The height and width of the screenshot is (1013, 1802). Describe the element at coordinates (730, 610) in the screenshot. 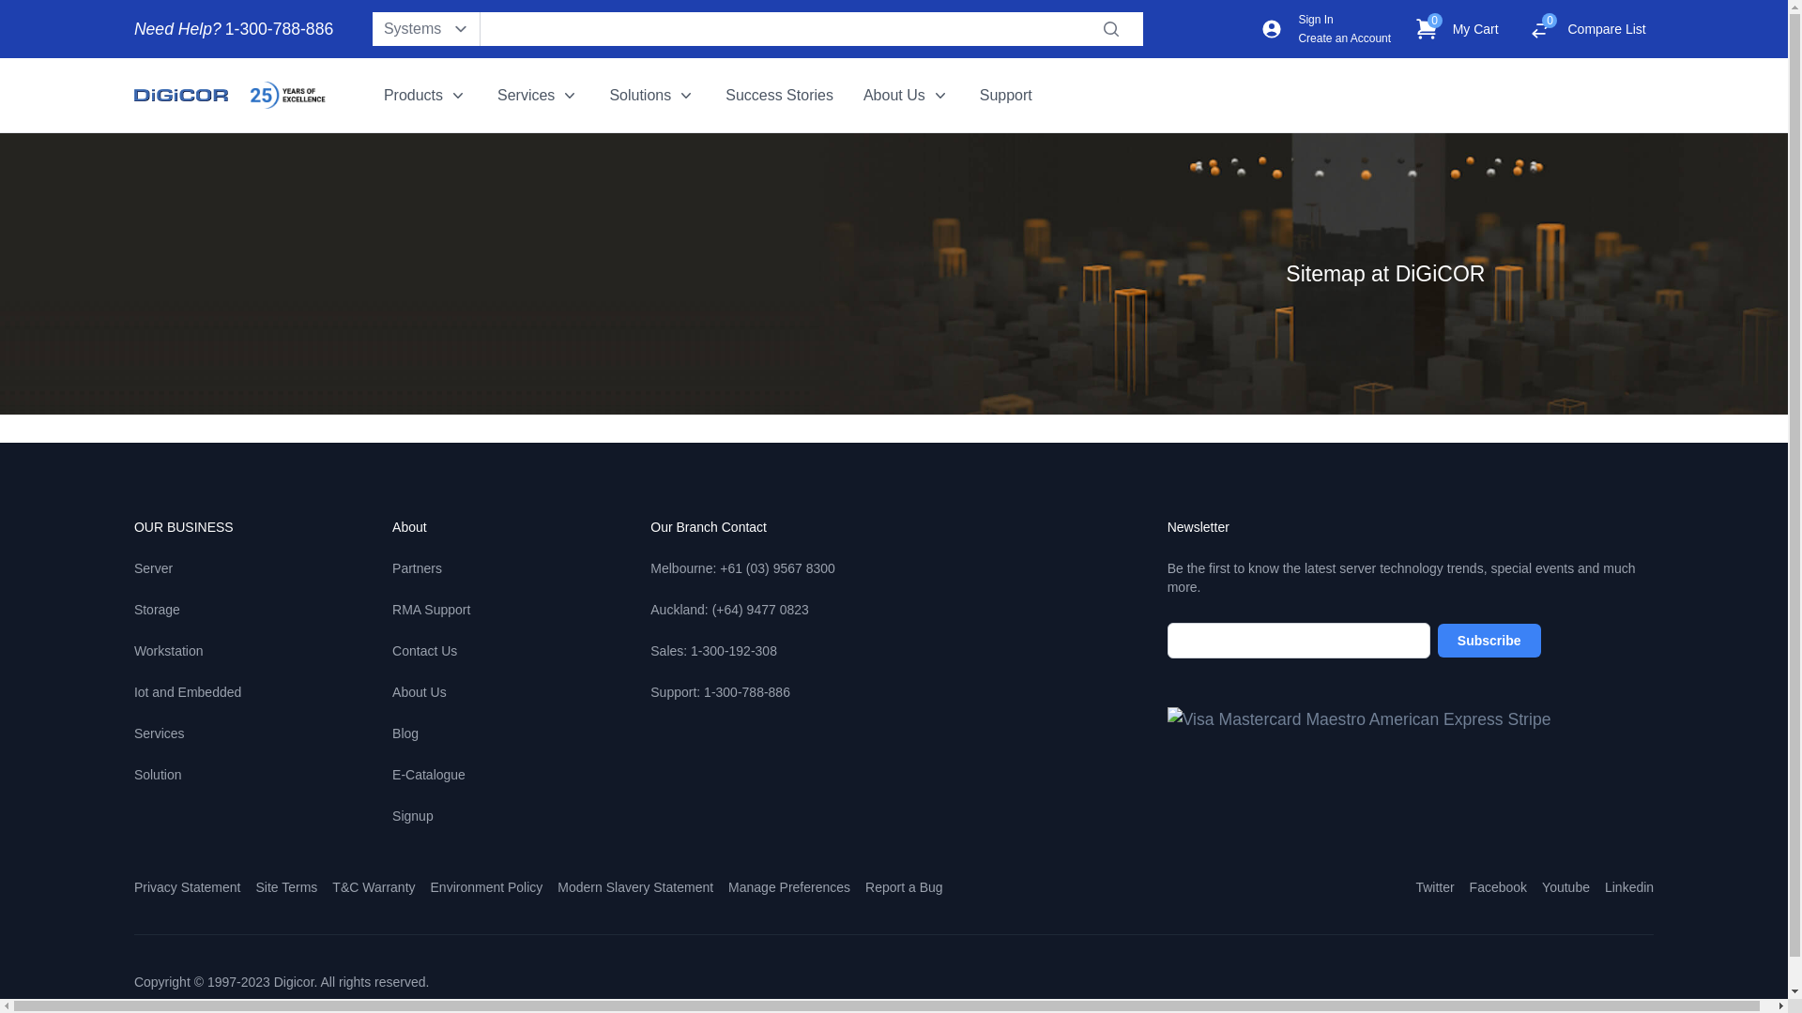

I see `Auckland: (+64) 9477 0823` at that location.